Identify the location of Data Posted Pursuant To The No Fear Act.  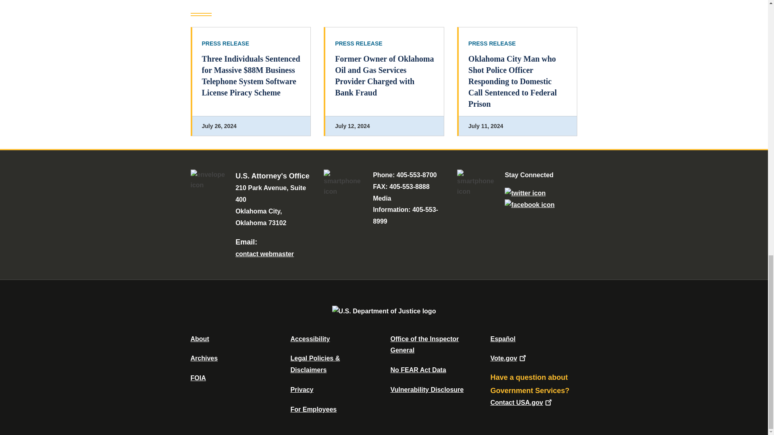
(418, 370).